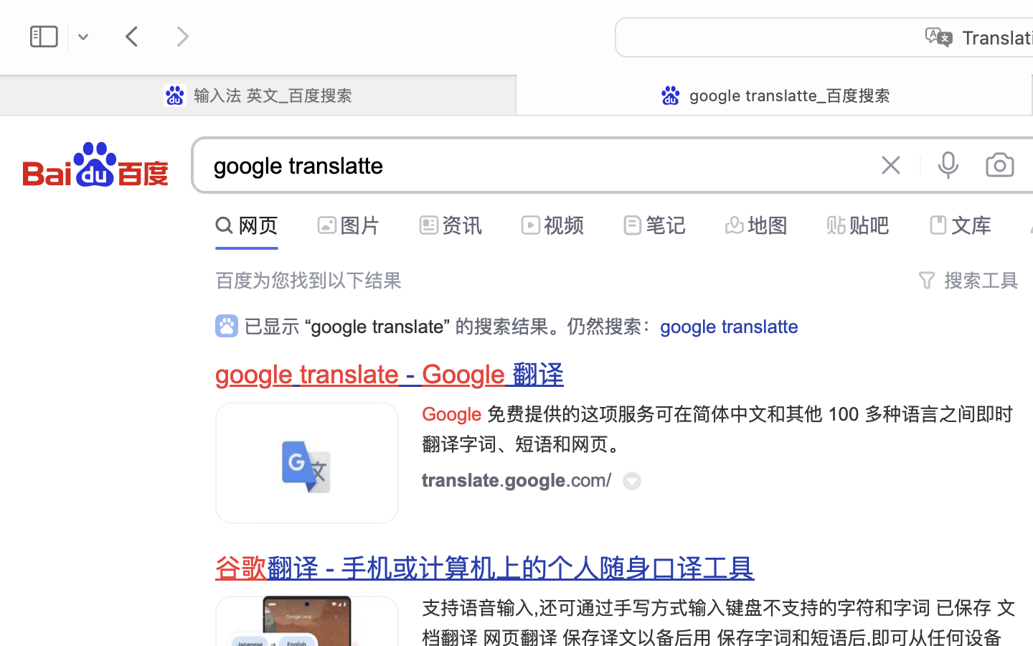 The image size is (1033, 646). What do you see at coordinates (377, 327) in the screenshot?
I see `“google translate”` at bounding box center [377, 327].